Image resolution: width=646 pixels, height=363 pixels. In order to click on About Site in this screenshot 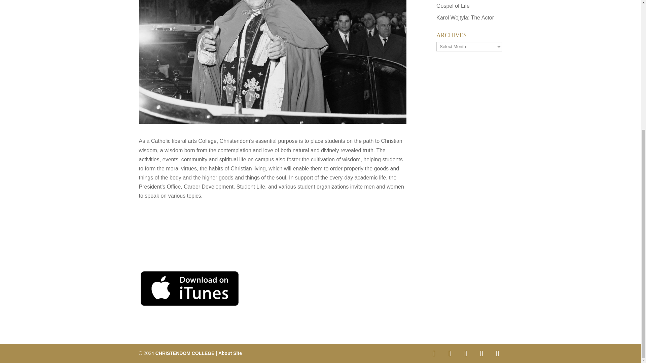, I will do `click(230, 353)`.